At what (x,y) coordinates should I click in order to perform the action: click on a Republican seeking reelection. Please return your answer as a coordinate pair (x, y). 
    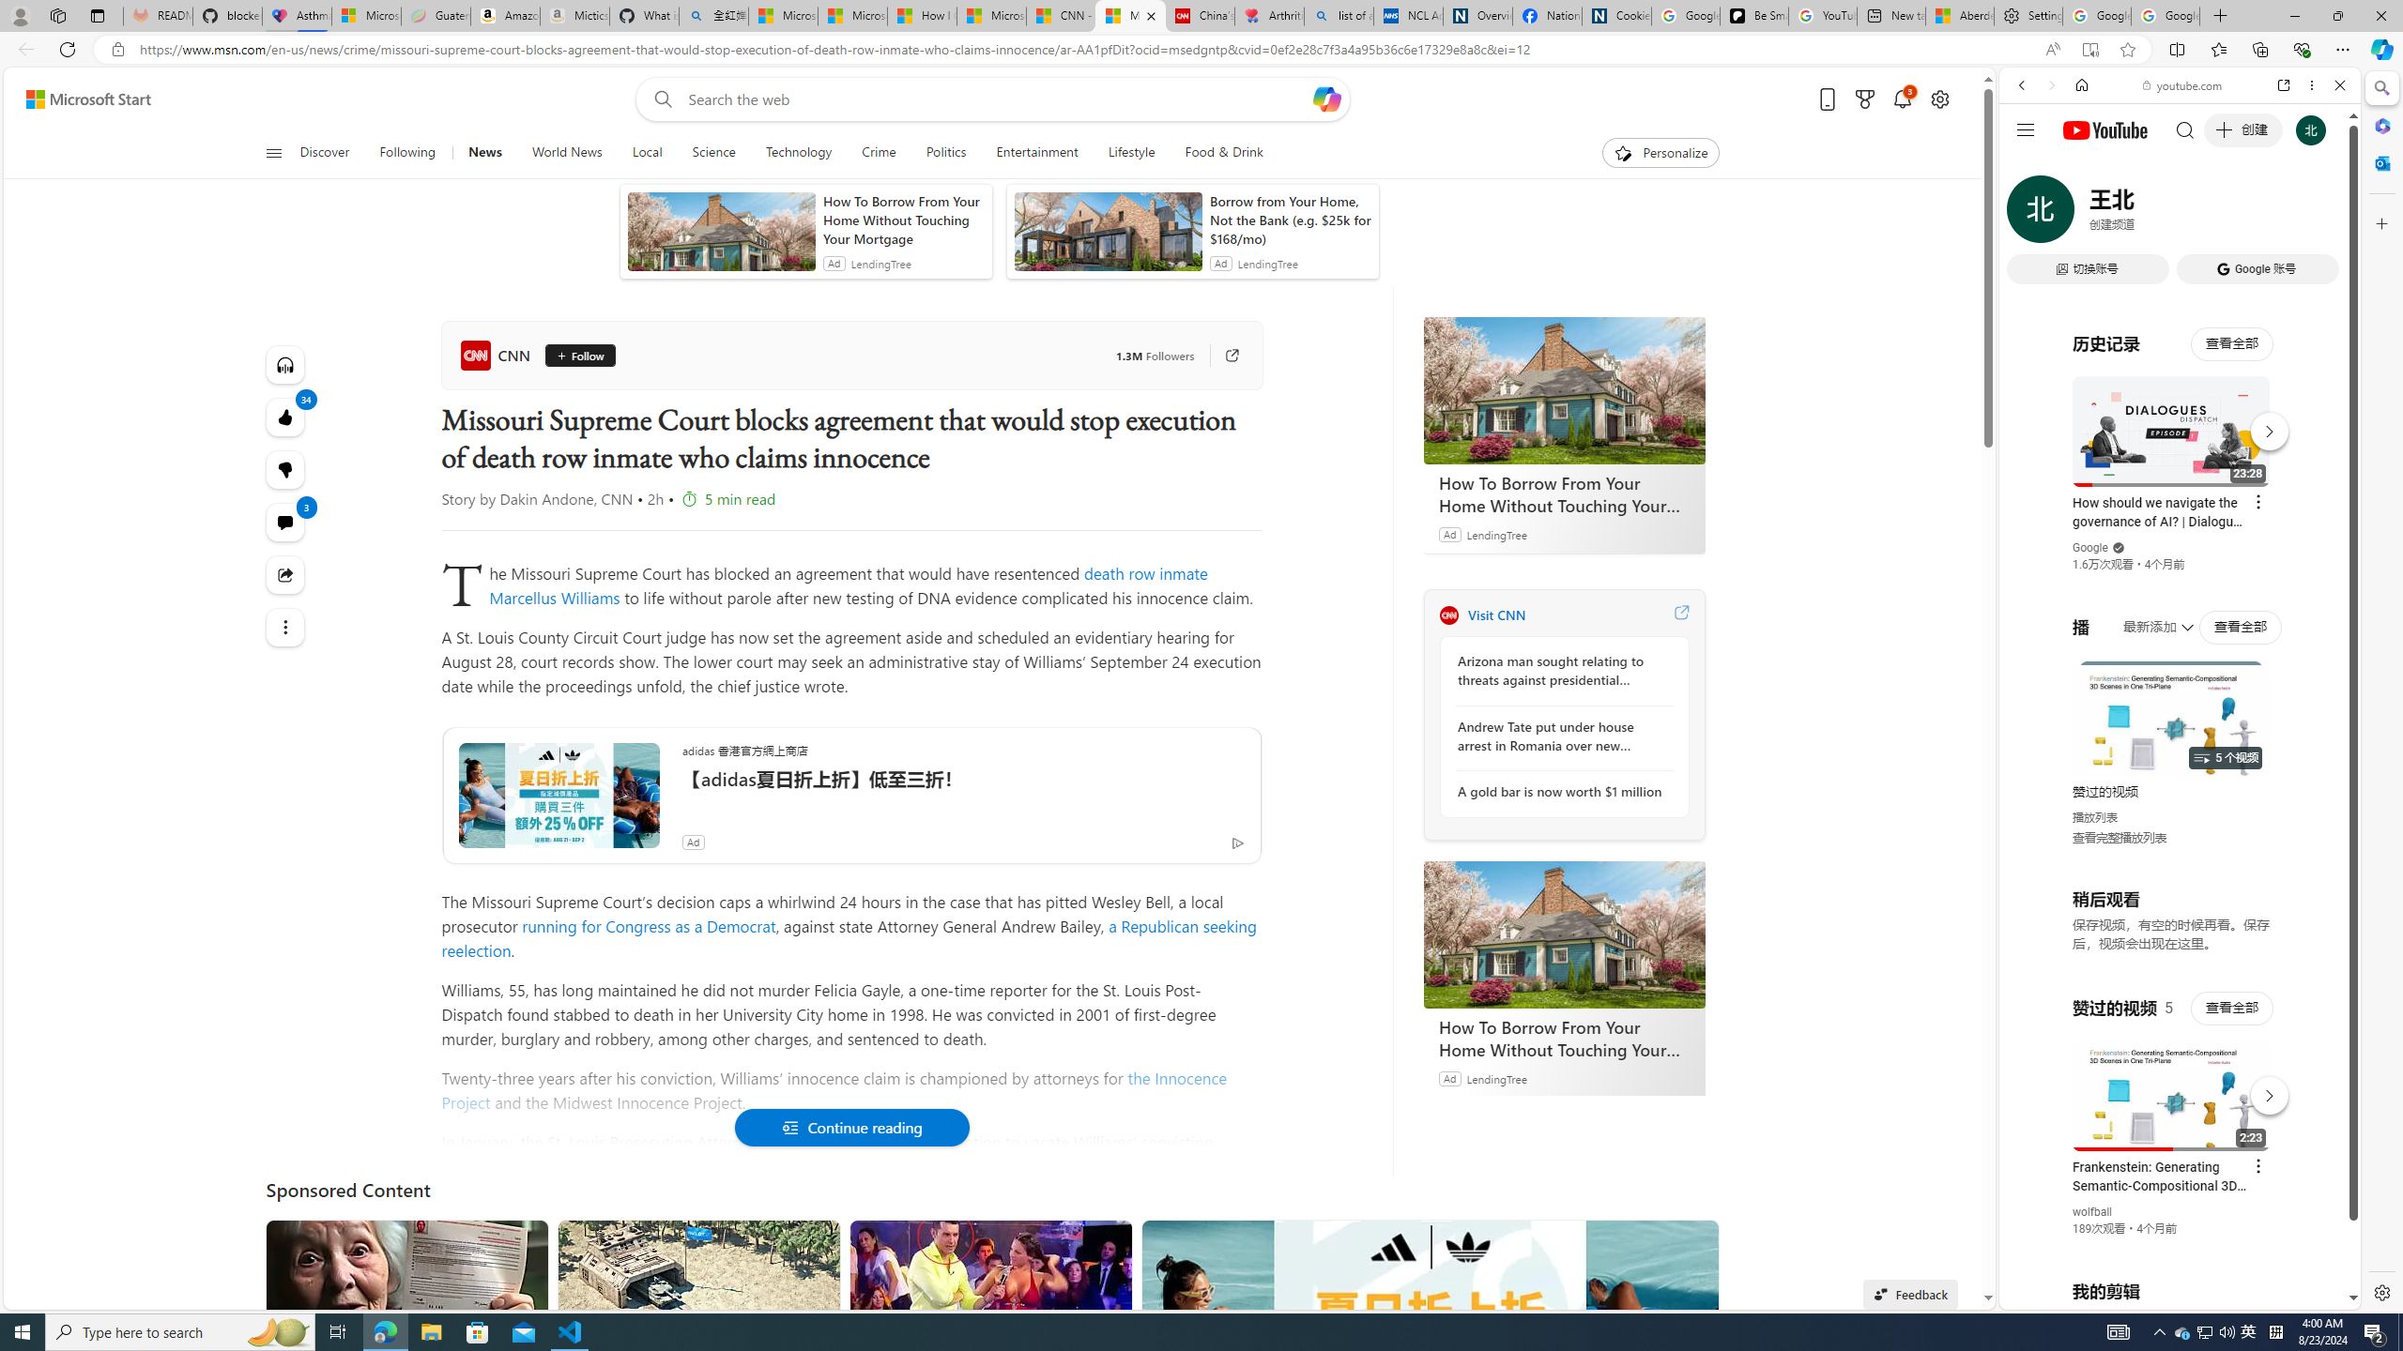
    Looking at the image, I should click on (849, 938).